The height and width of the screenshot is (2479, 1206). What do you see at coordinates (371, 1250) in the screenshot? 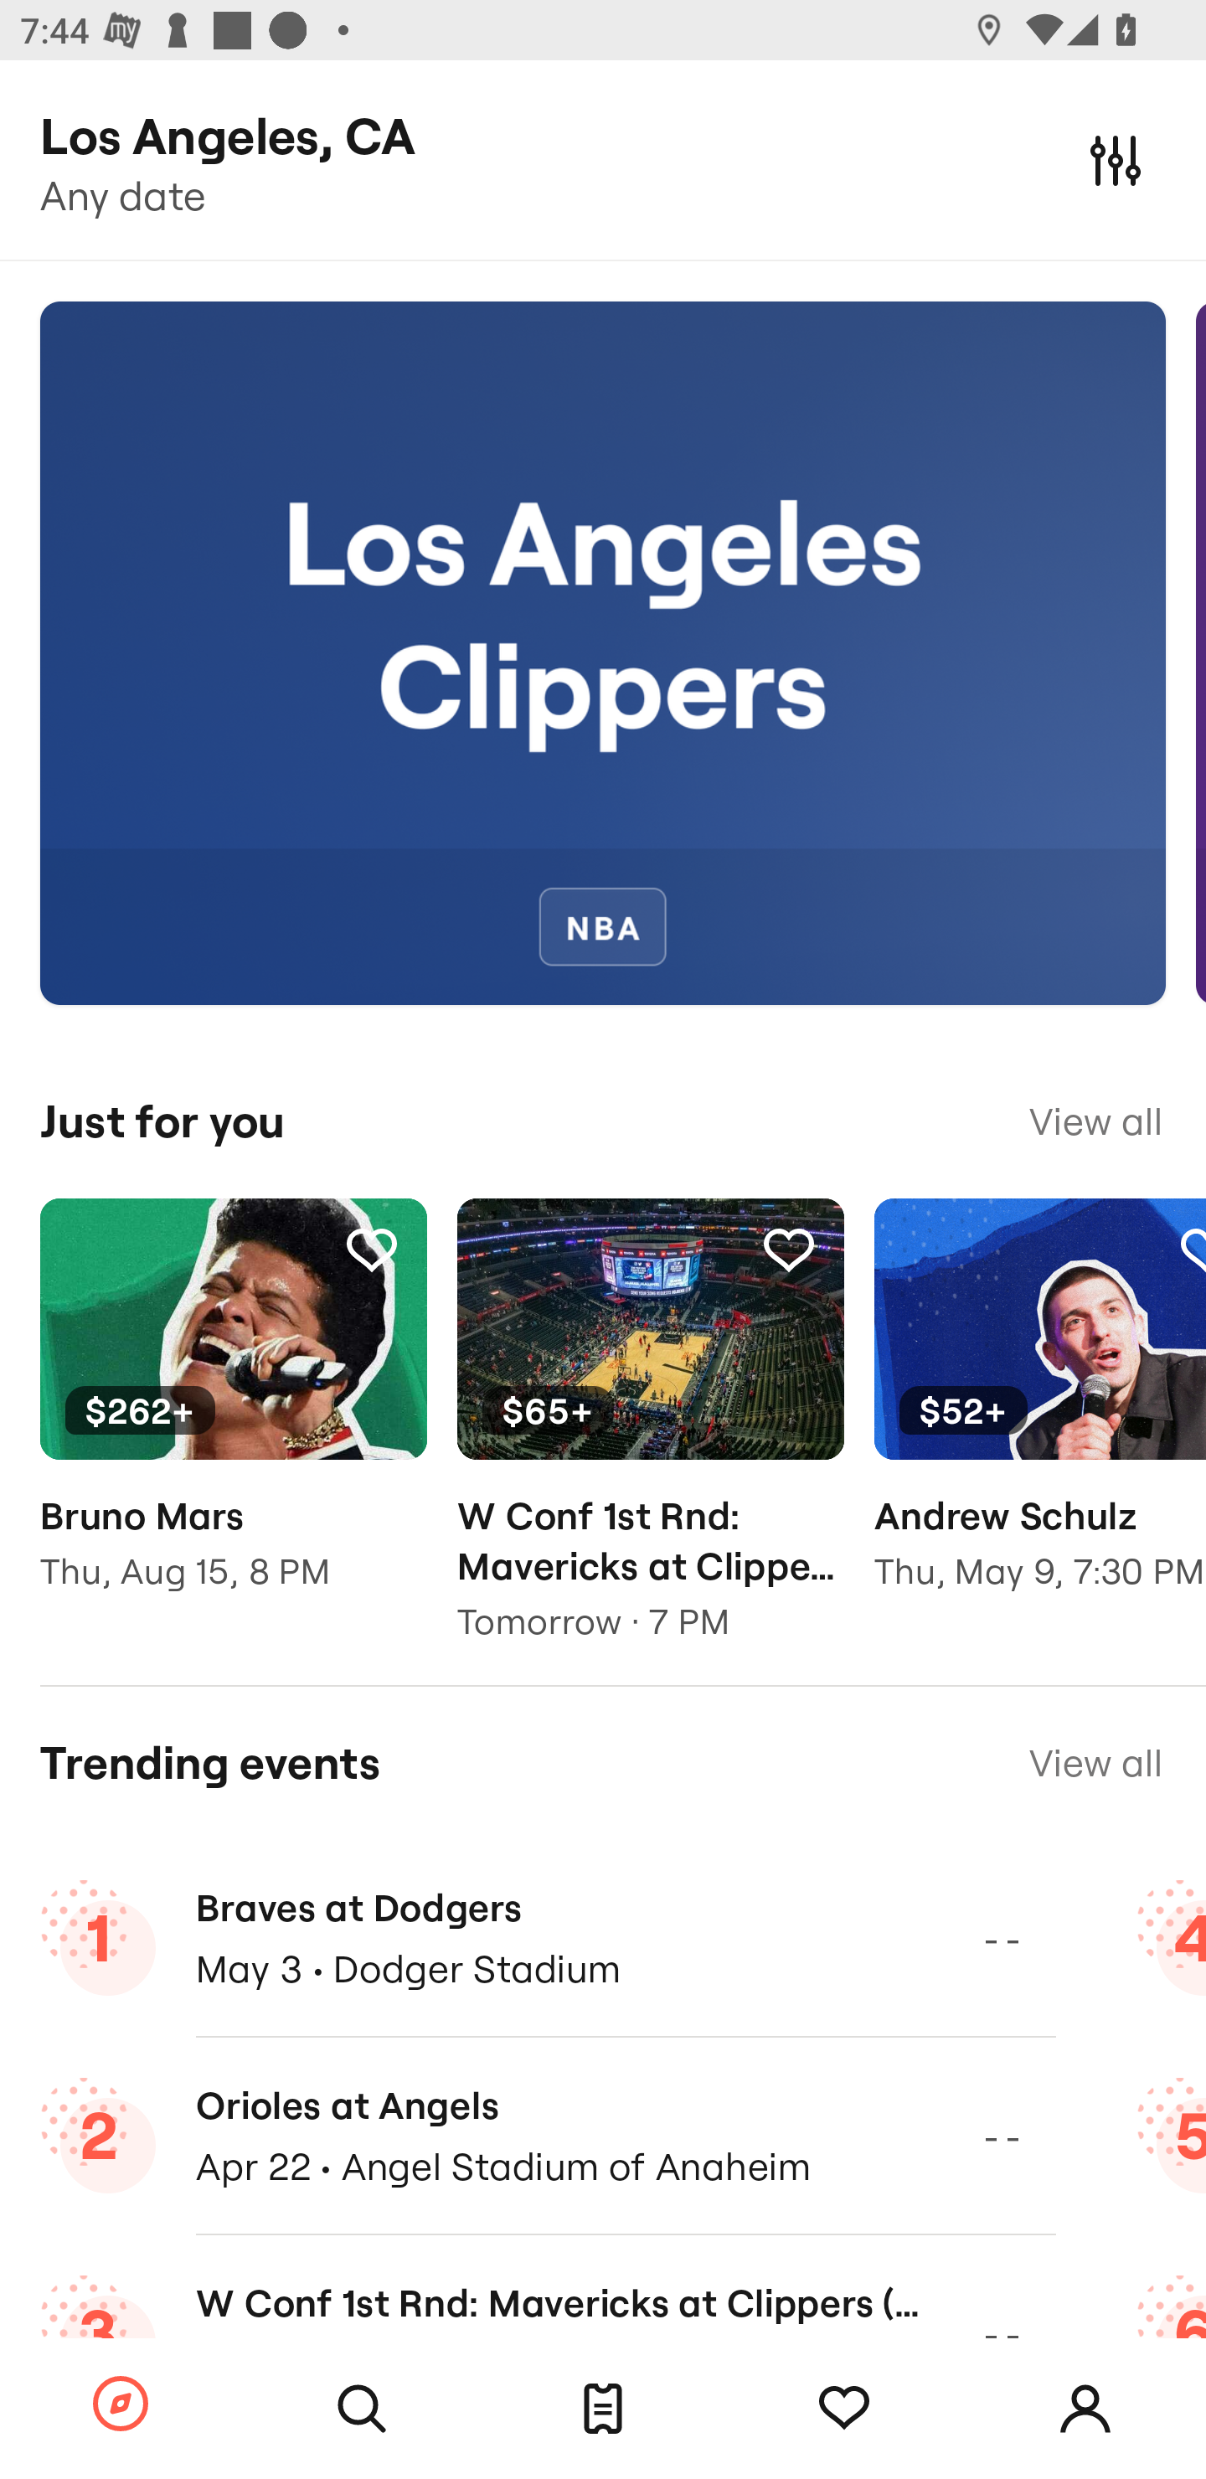
I see `Tracking` at bounding box center [371, 1250].